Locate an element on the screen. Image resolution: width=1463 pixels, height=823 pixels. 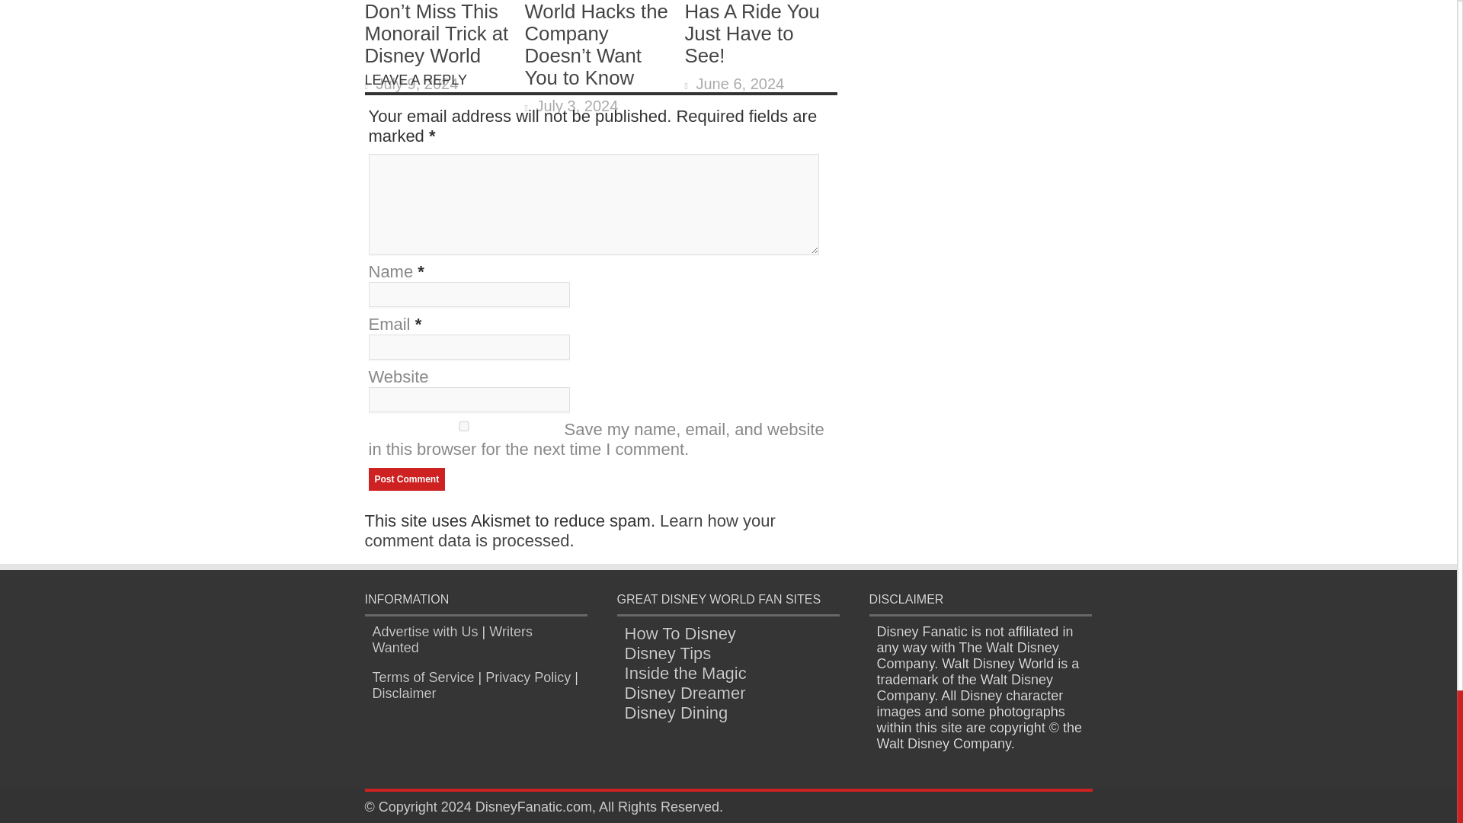
yes is located at coordinates (463, 425).